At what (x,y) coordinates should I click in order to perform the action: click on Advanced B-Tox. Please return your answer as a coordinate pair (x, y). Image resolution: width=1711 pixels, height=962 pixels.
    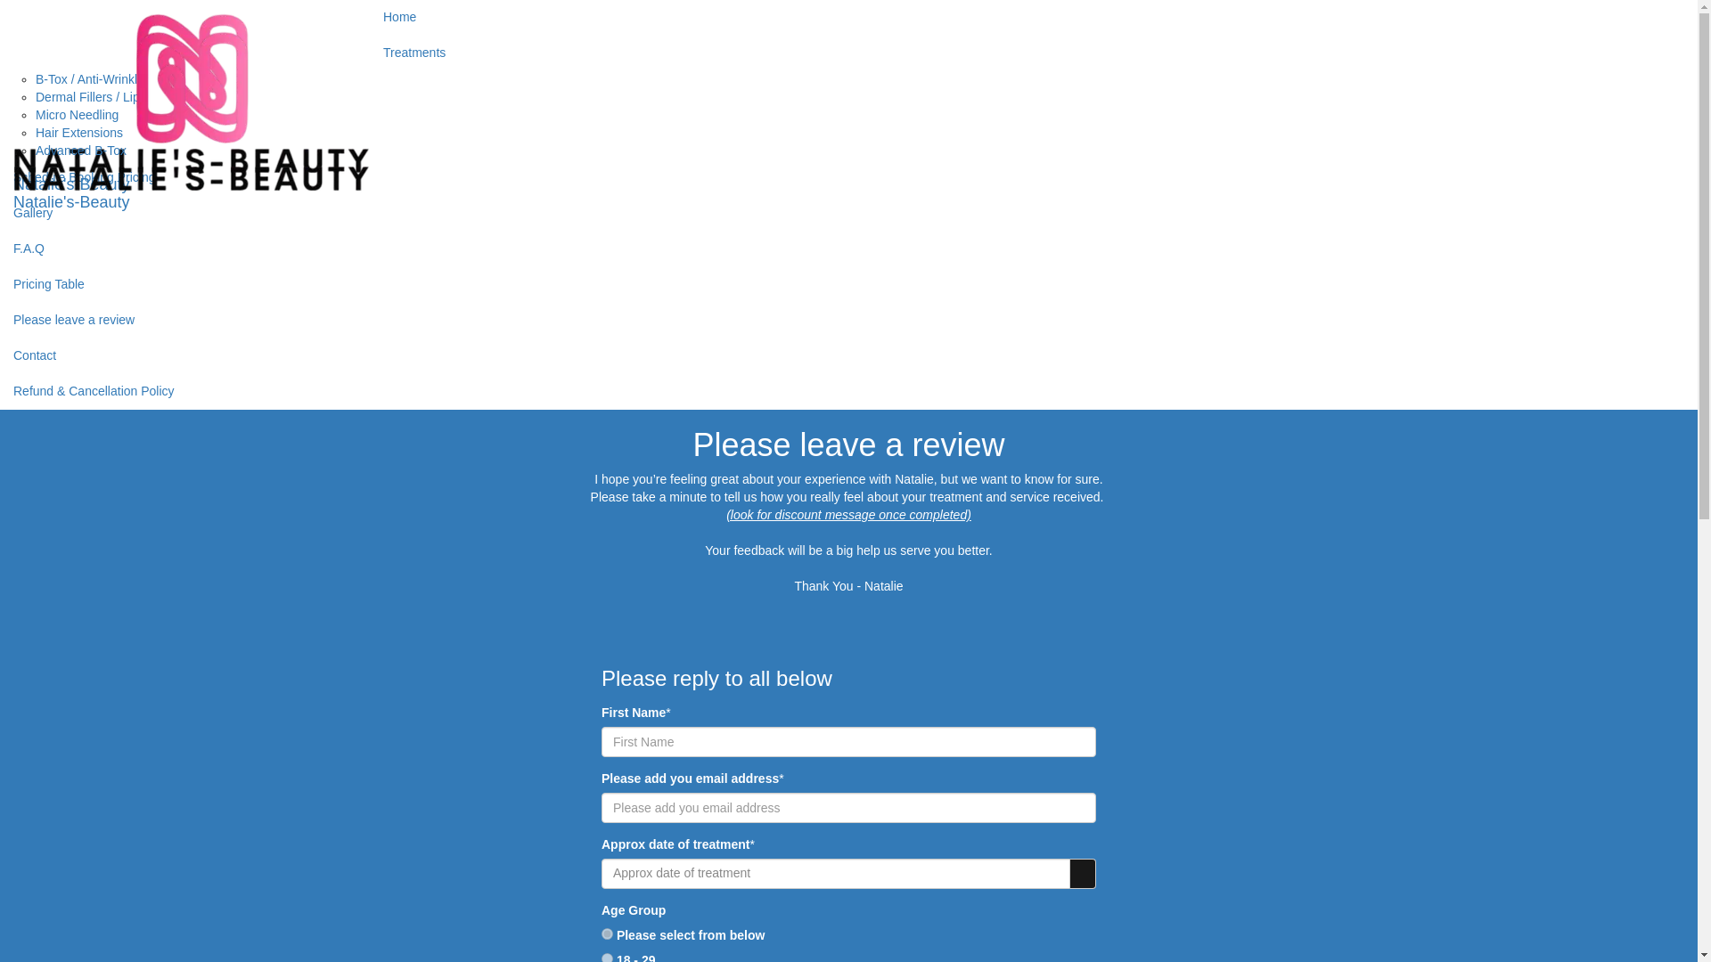
    Looking at the image, I should click on (81, 150).